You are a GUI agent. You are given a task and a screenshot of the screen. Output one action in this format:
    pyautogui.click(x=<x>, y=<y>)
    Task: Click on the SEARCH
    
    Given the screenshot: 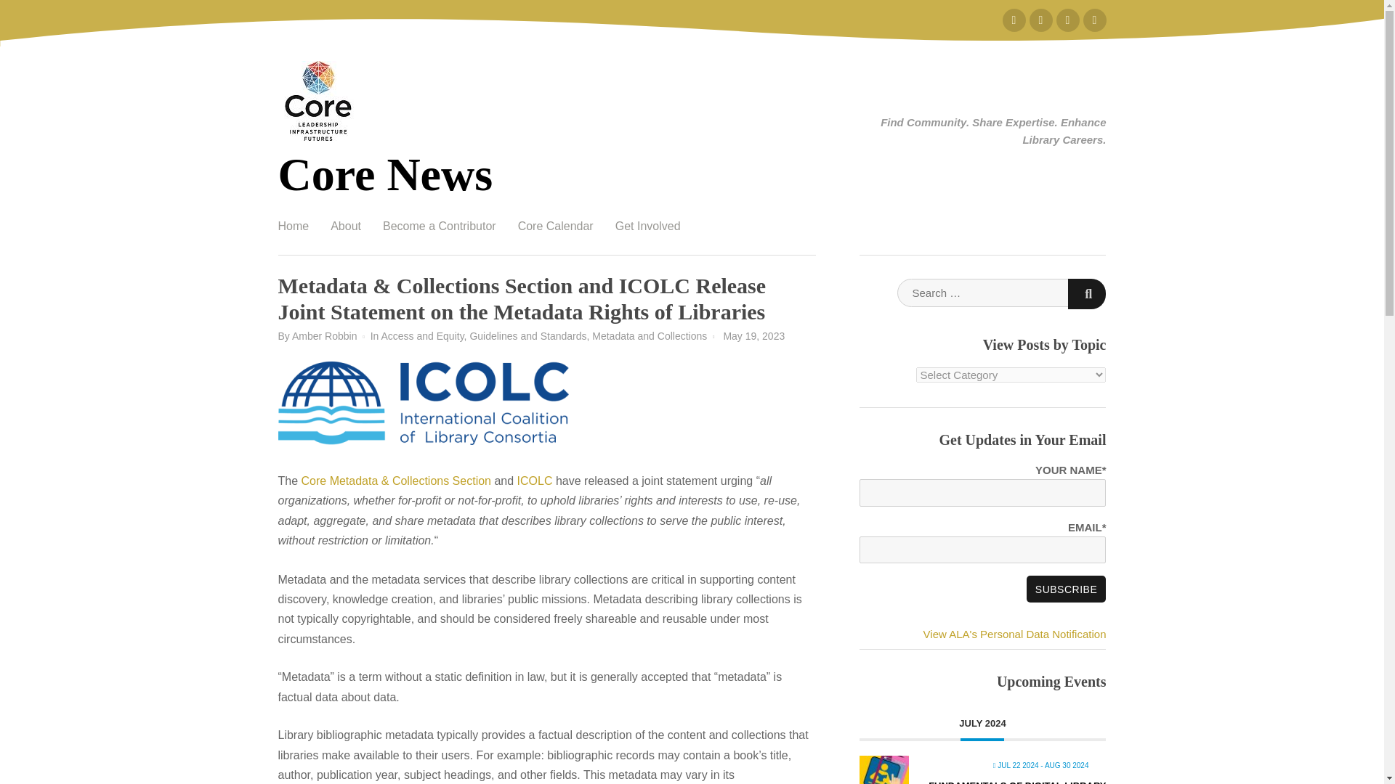 What is the action you would take?
    pyautogui.click(x=1087, y=293)
    